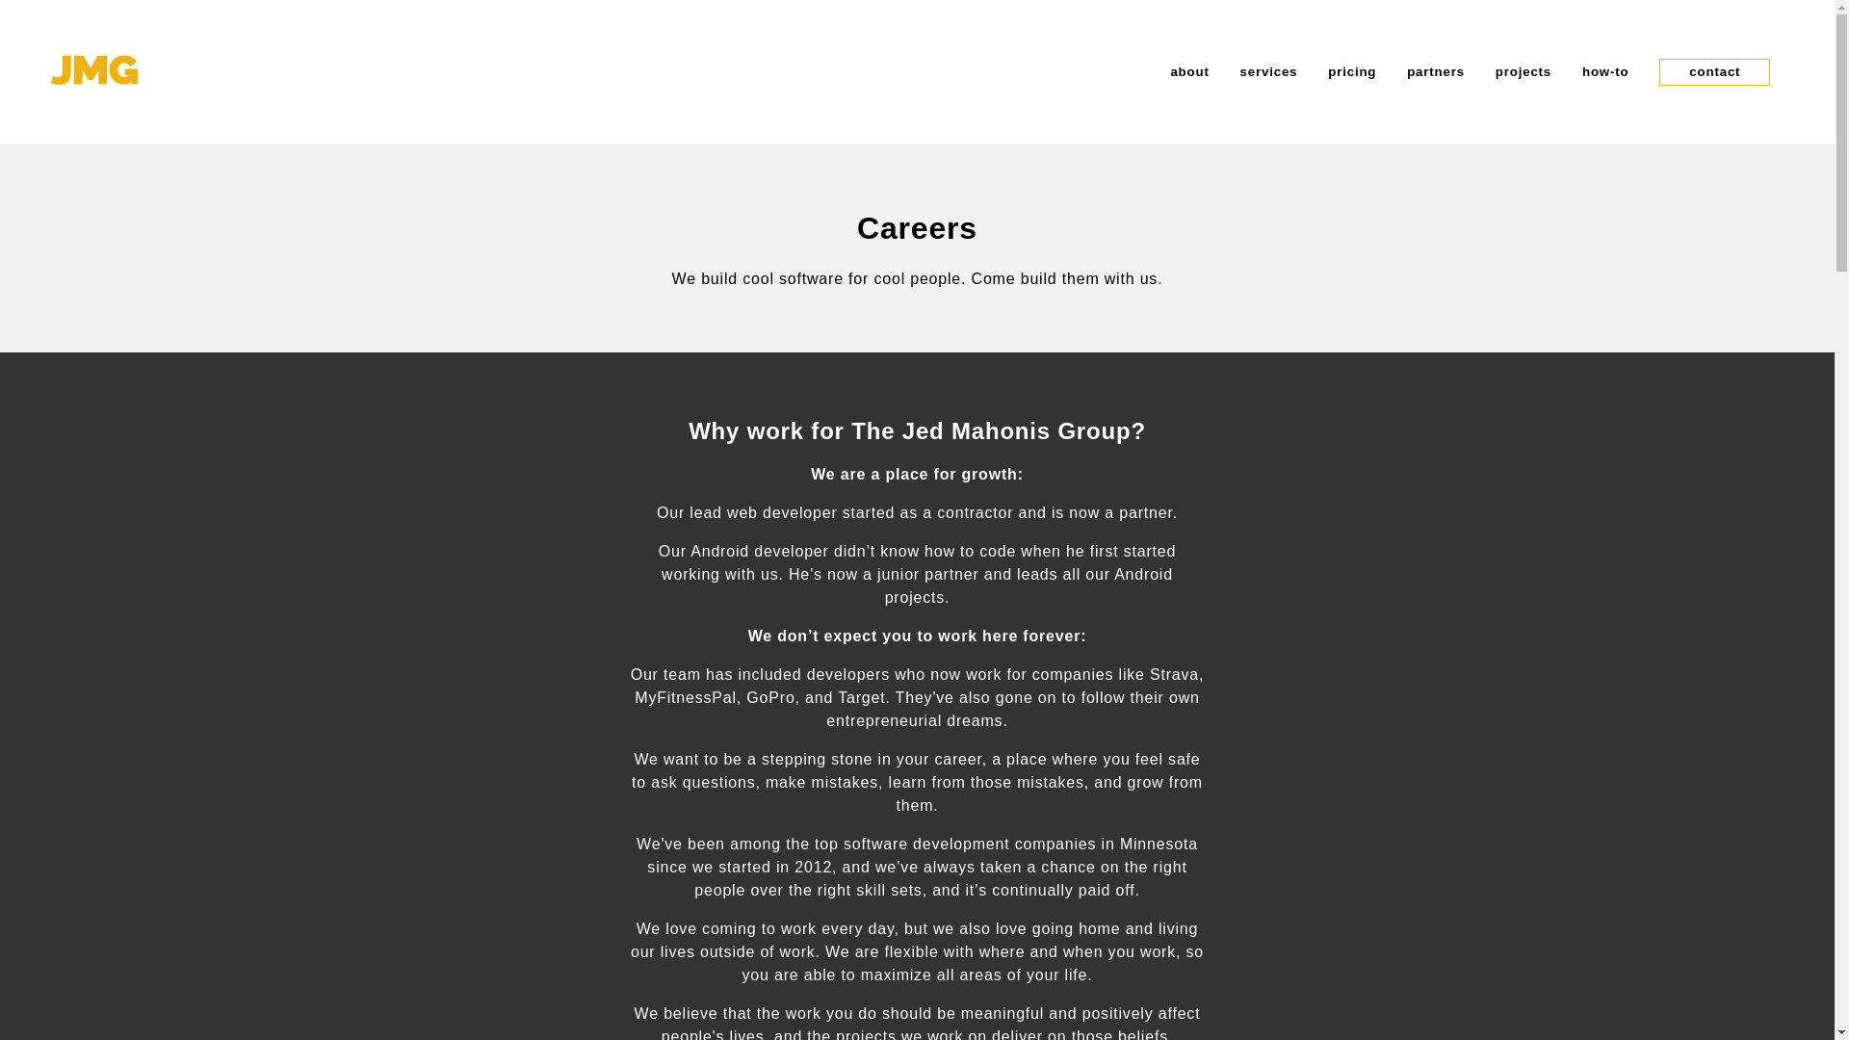  What do you see at coordinates (1189, 71) in the screenshot?
I see `about` at bounding box center [1189, 71].